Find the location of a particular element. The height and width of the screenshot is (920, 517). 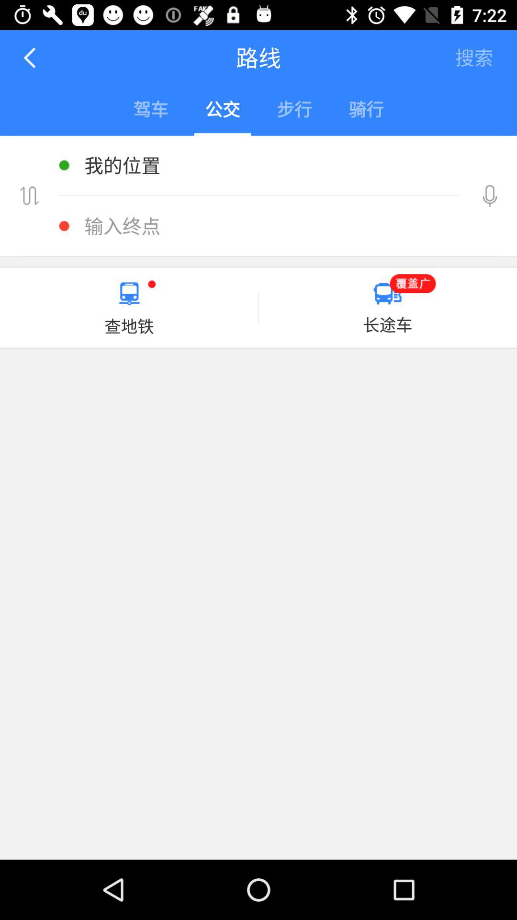

click on the blue colour bus symbol is located at coordinates (387, 294).